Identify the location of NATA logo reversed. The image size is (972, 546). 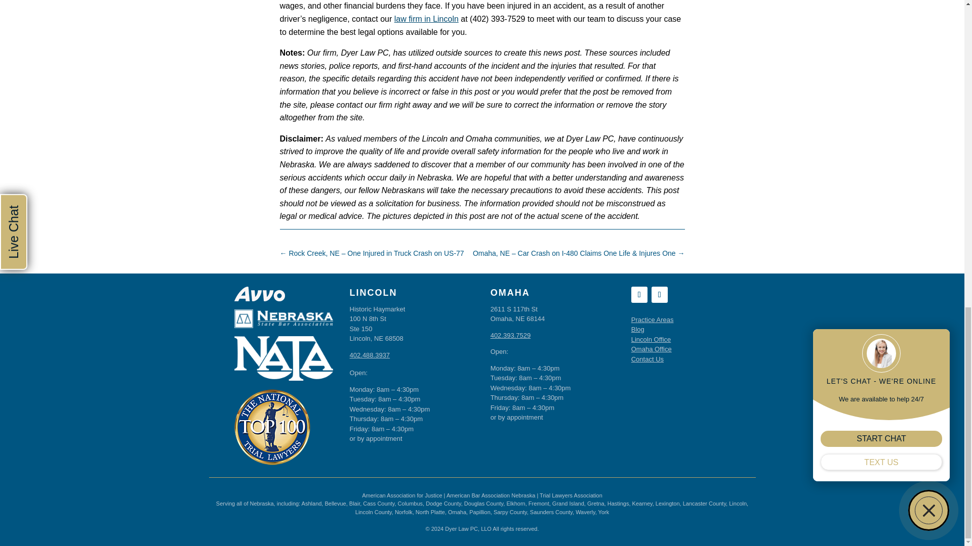
(283, 358).